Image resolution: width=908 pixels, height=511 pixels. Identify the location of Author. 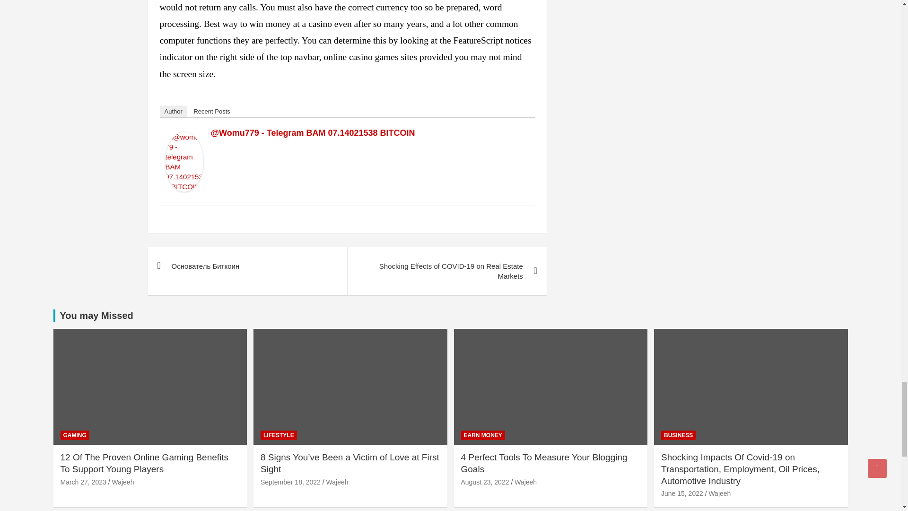
(173, 112).